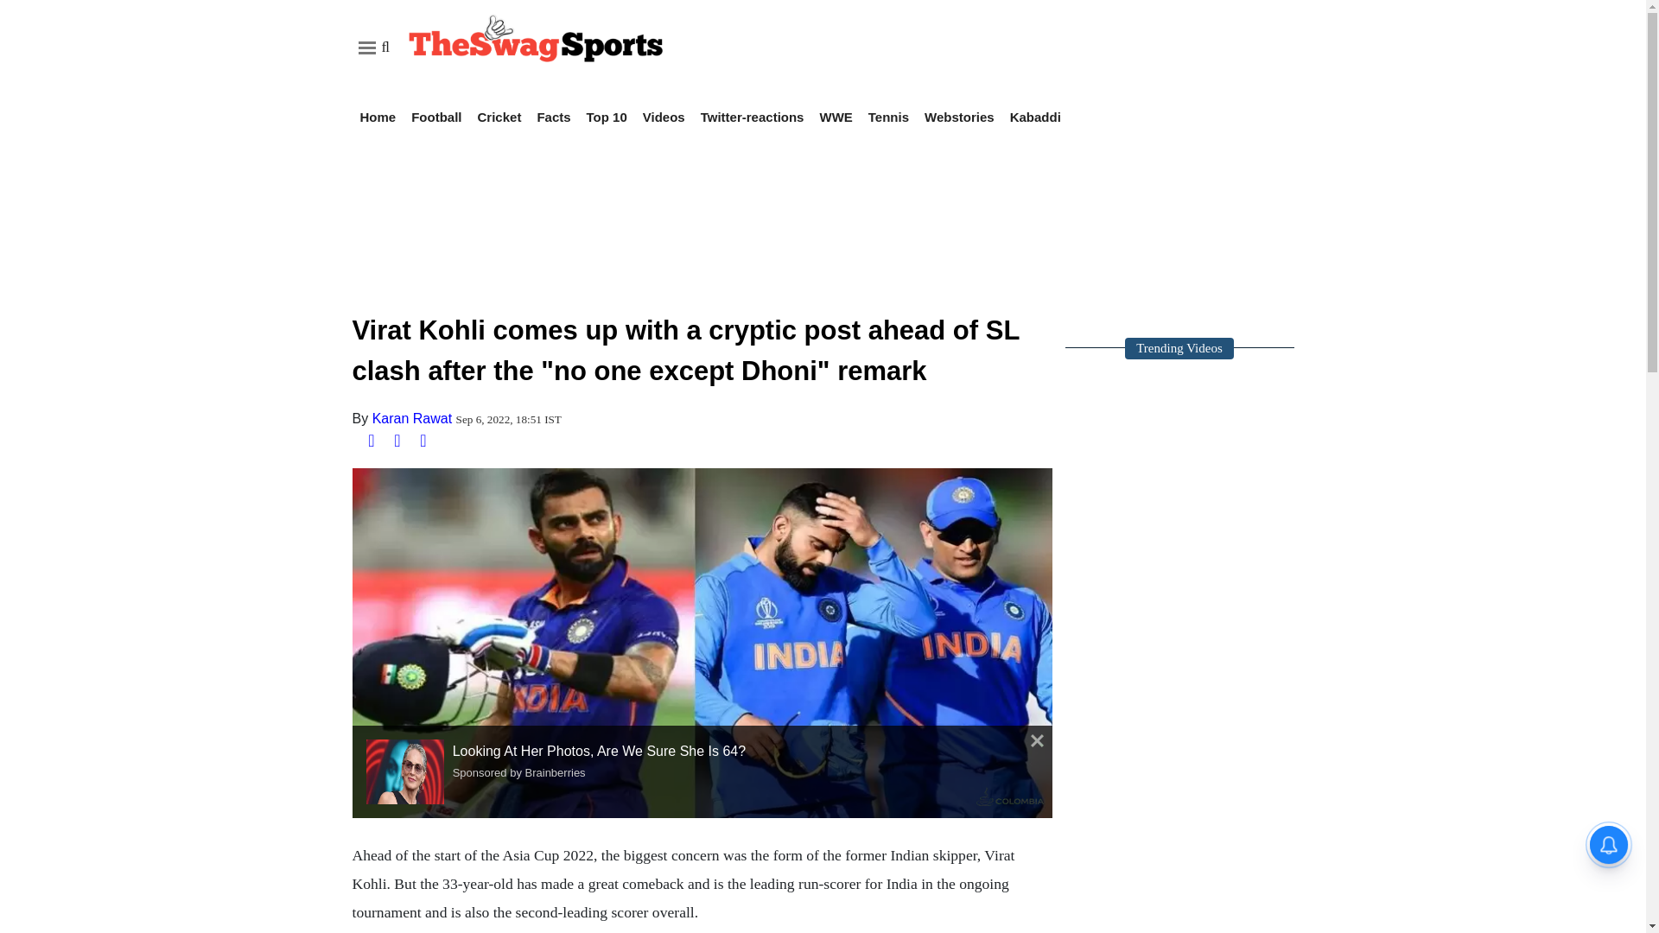 The height and width of the screenshot is (933, 1659). Describe the element at coordinates (959, 117) in the screenshot. I see `Webstories` at that location.